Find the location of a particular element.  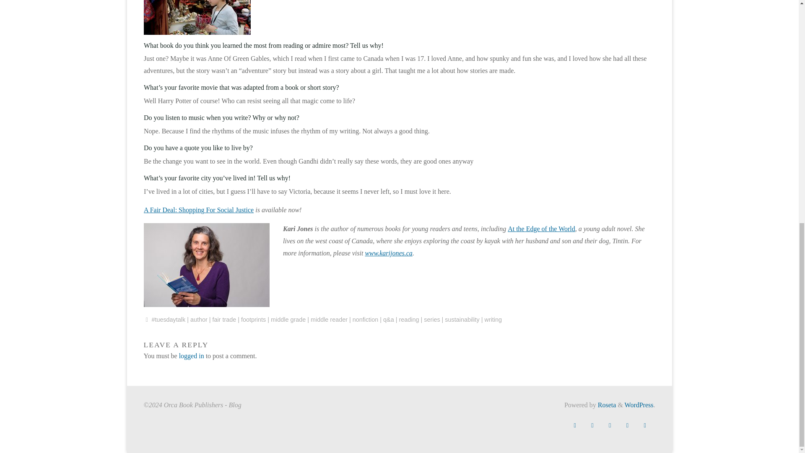

YouTube is located at coordinates (645, 425).